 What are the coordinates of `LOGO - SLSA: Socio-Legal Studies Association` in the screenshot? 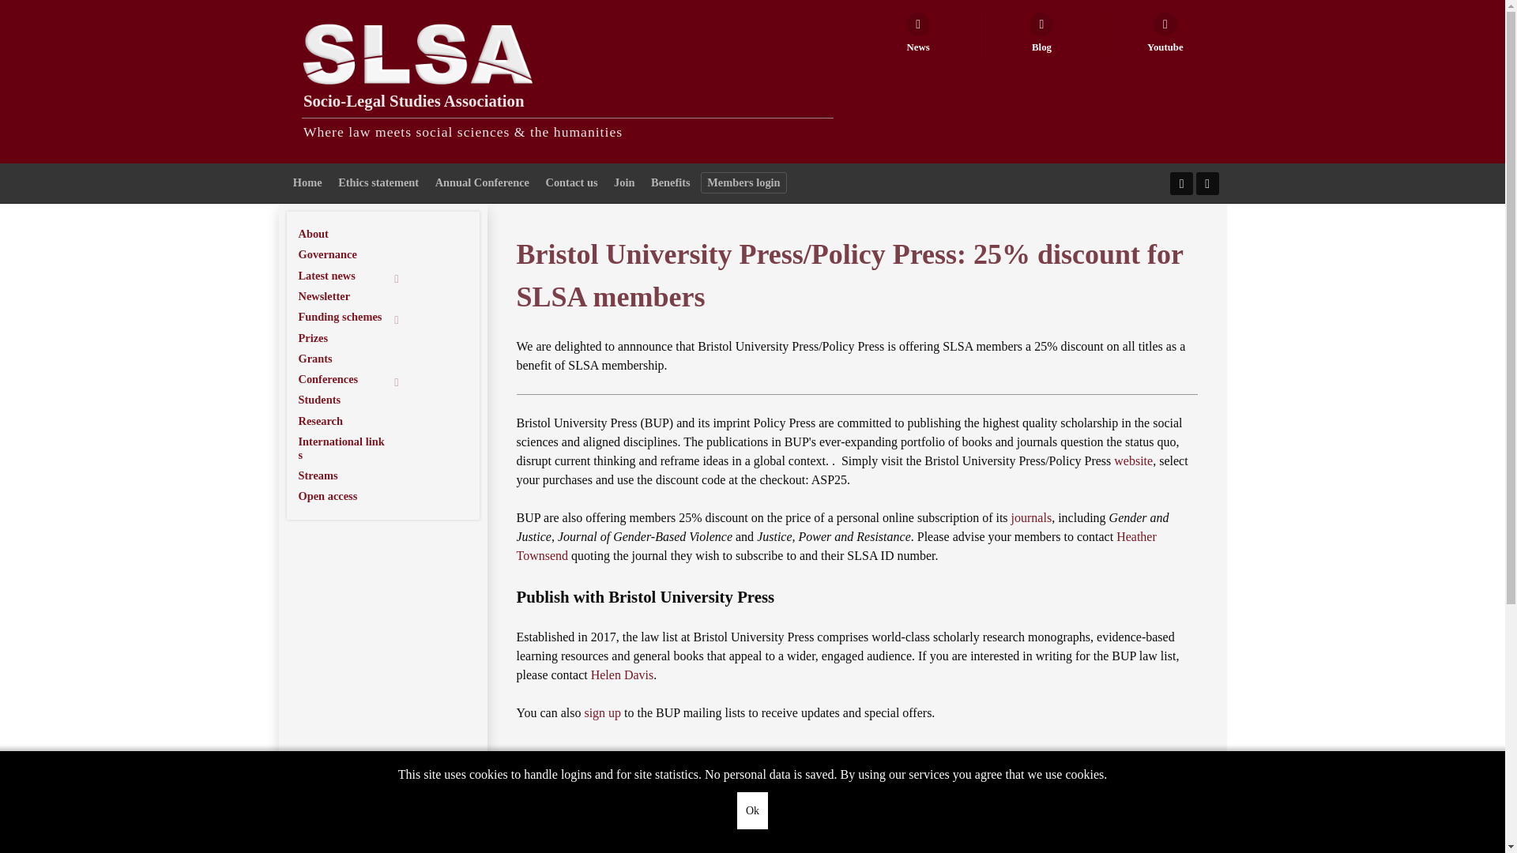 It's located at (417, 54).